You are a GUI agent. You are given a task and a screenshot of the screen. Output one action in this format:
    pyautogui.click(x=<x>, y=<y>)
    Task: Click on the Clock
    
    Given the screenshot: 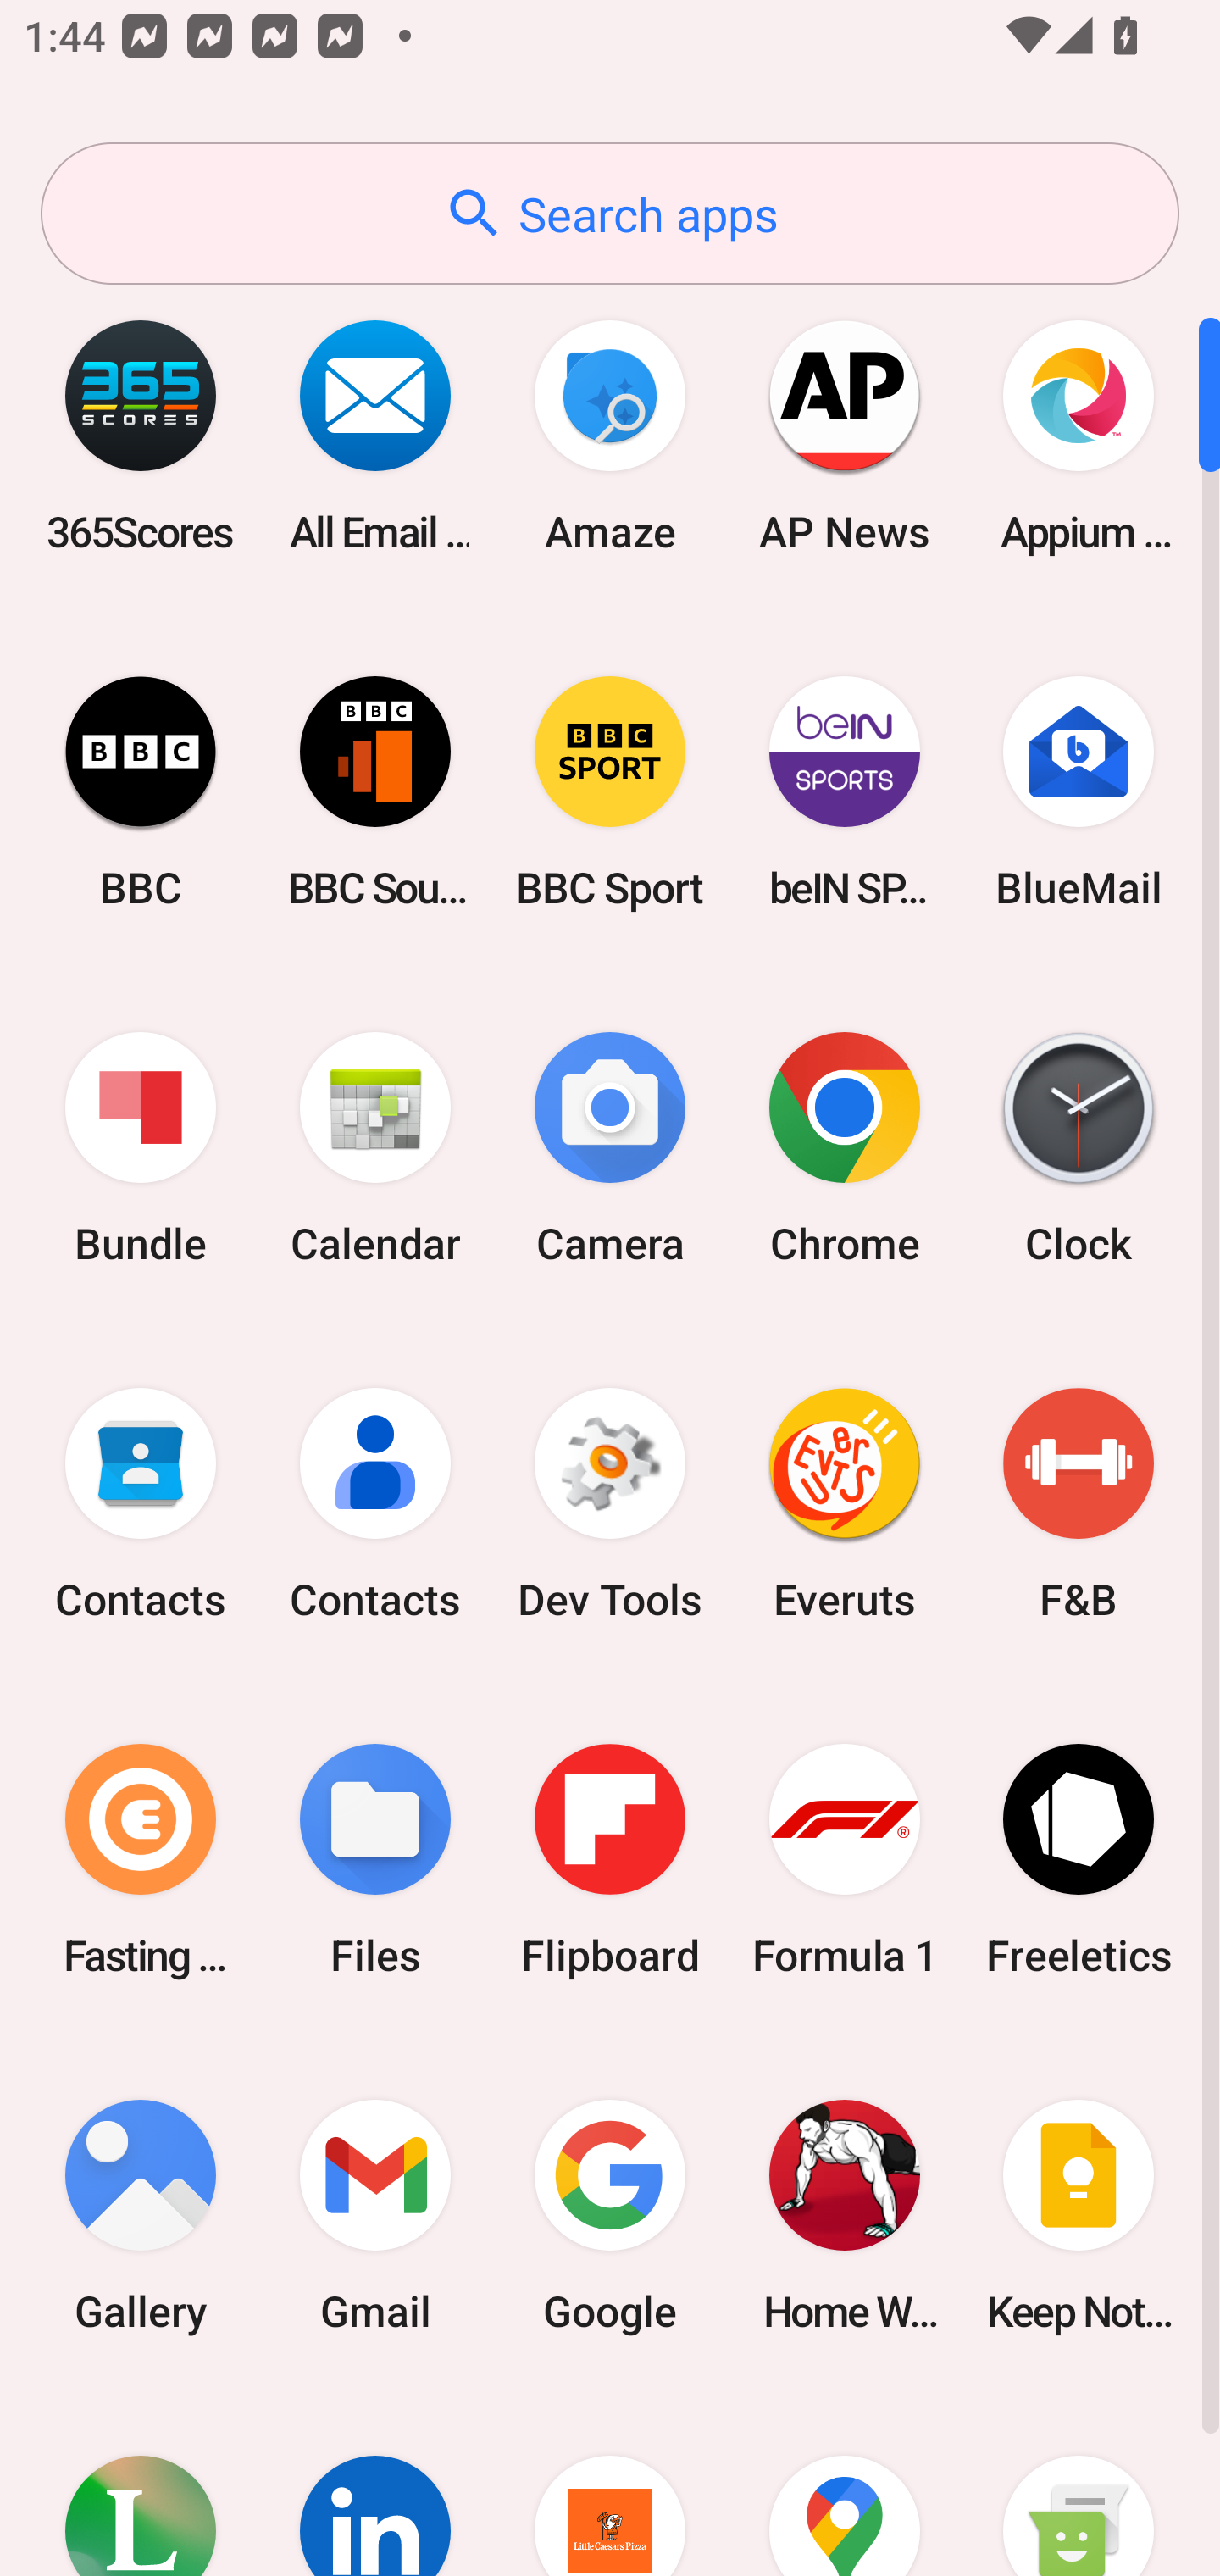 What is the action you would take?
    pyautogui.click(x=1079, y=1149)
    